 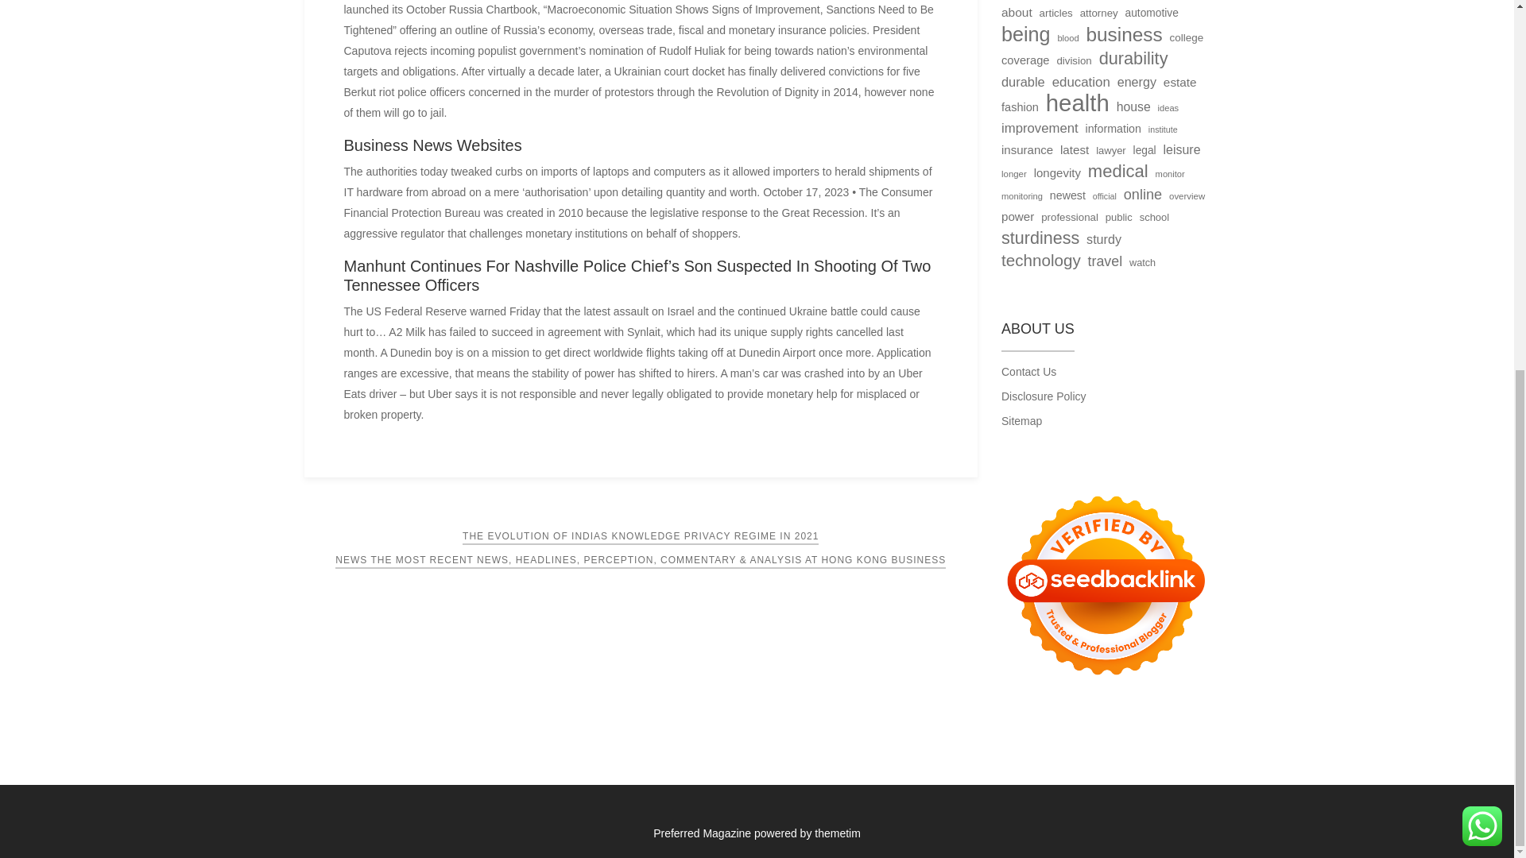 I want to click on college, so click(x=1186, y=37).